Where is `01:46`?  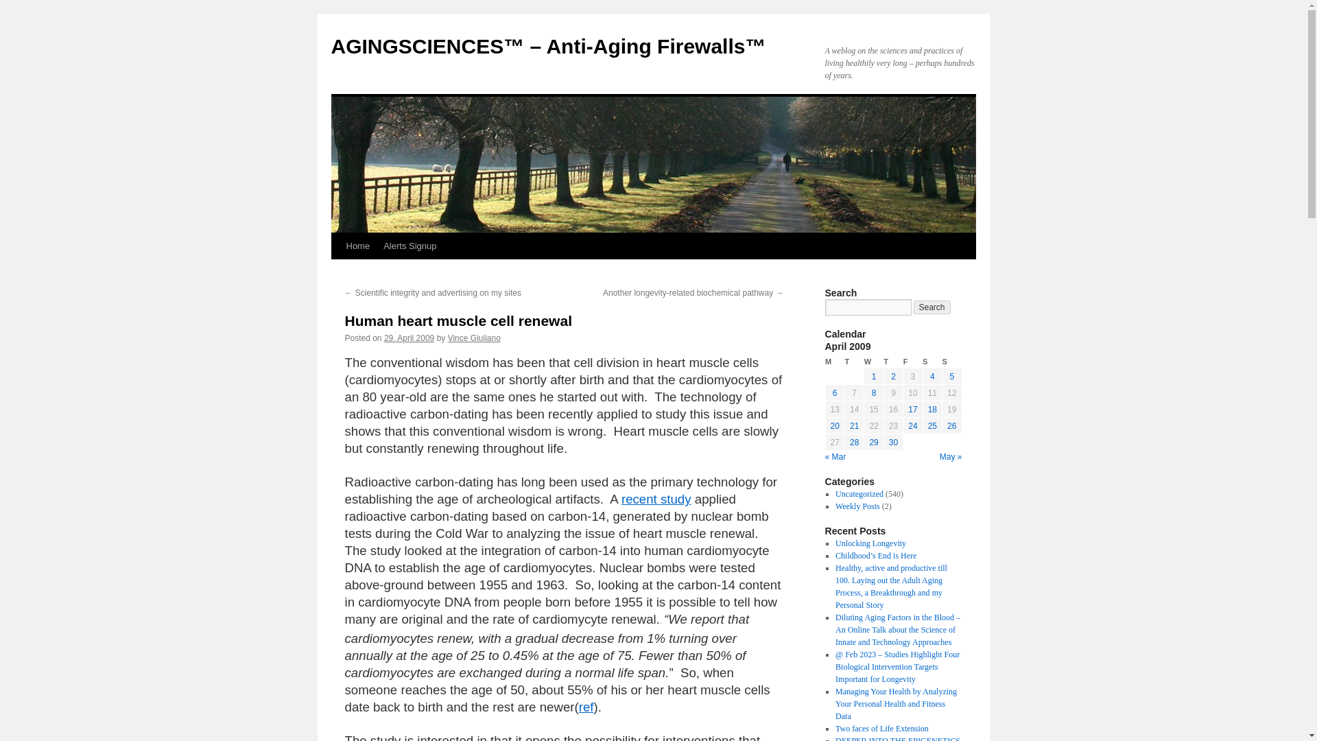
01:46 is located at coordinates (409, 338).